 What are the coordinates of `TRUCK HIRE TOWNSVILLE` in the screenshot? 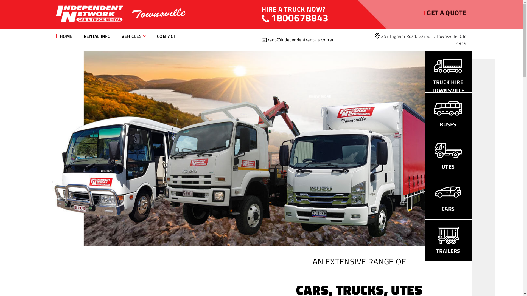 It's located at (448, 74).